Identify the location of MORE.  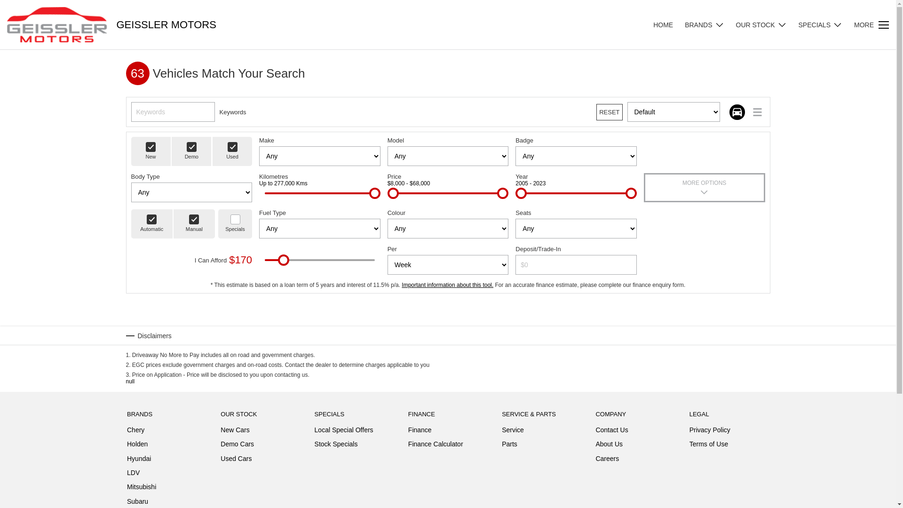
(871, 24).